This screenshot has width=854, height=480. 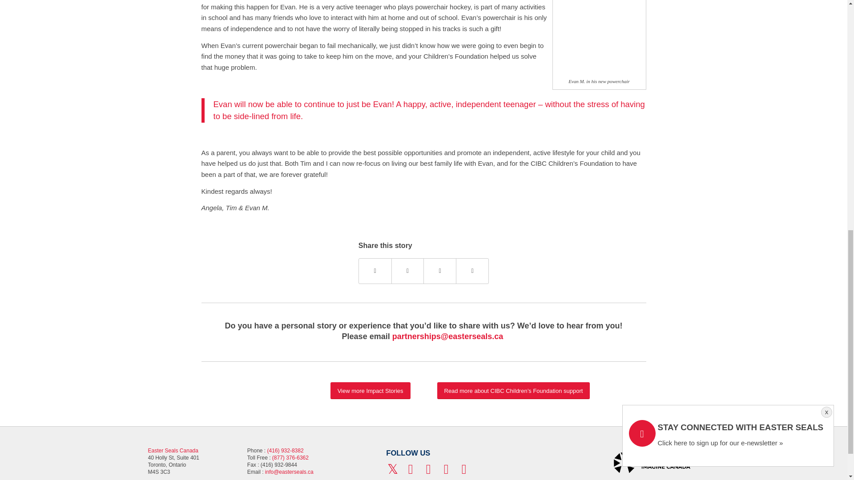 What do you see at coordinates (411, 469) in the screenshot?
I see `Facebook` at bounding box center [411, 469].